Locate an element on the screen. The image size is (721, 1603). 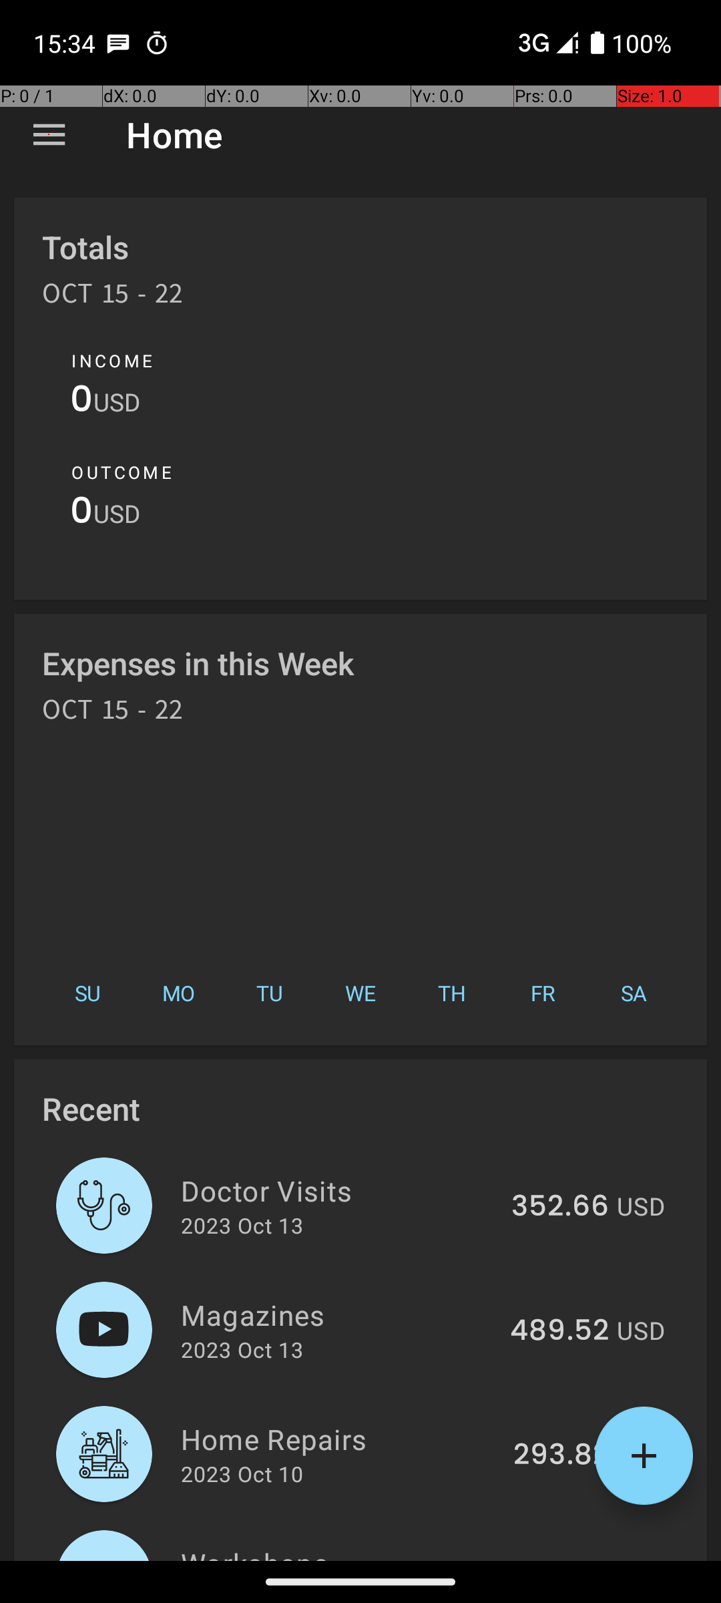
352.66 is located at coordinates (560, 1207).